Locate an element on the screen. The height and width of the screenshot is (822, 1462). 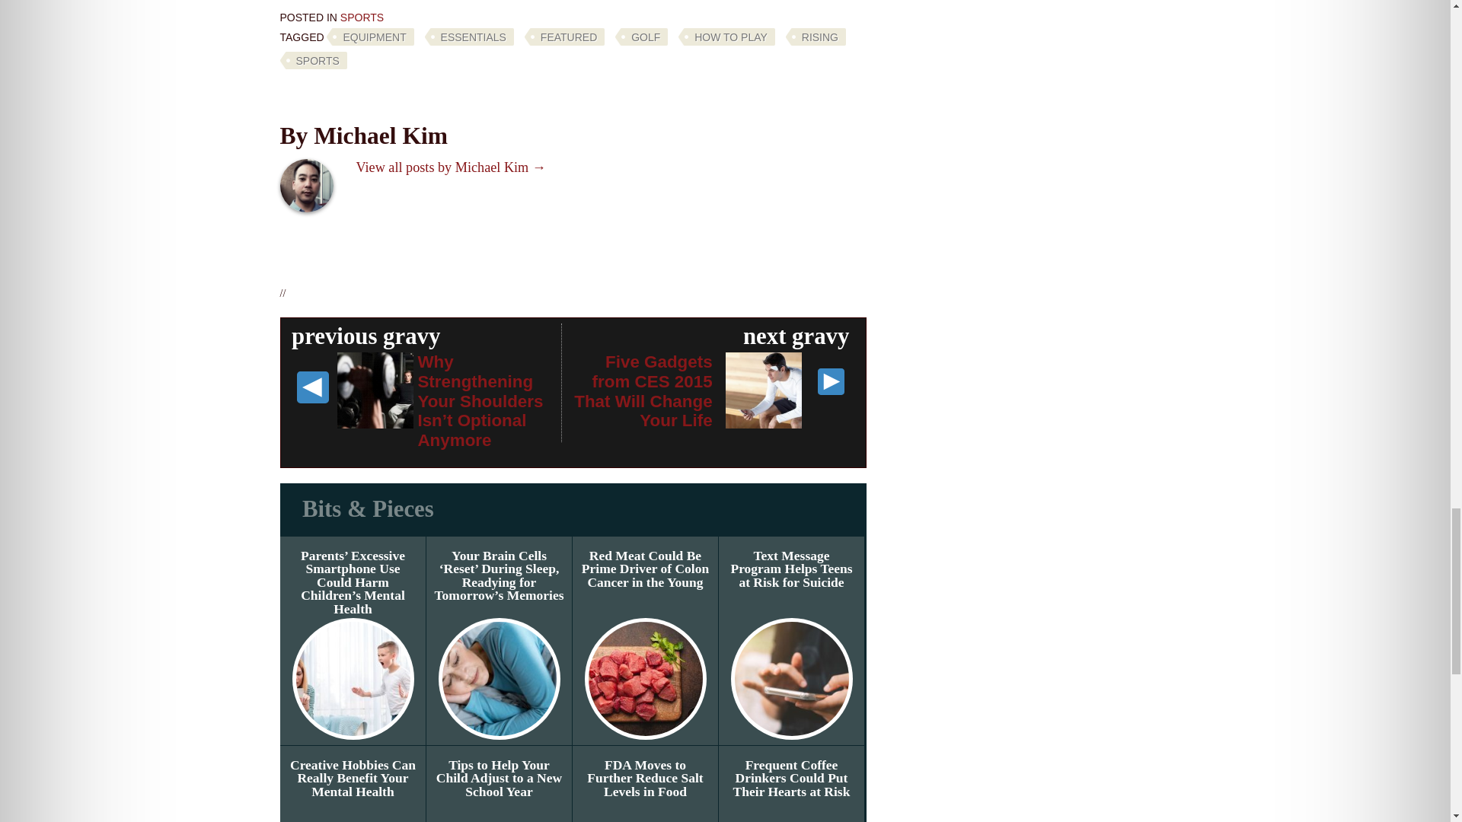
RISING is located at coordinates (816, 37).